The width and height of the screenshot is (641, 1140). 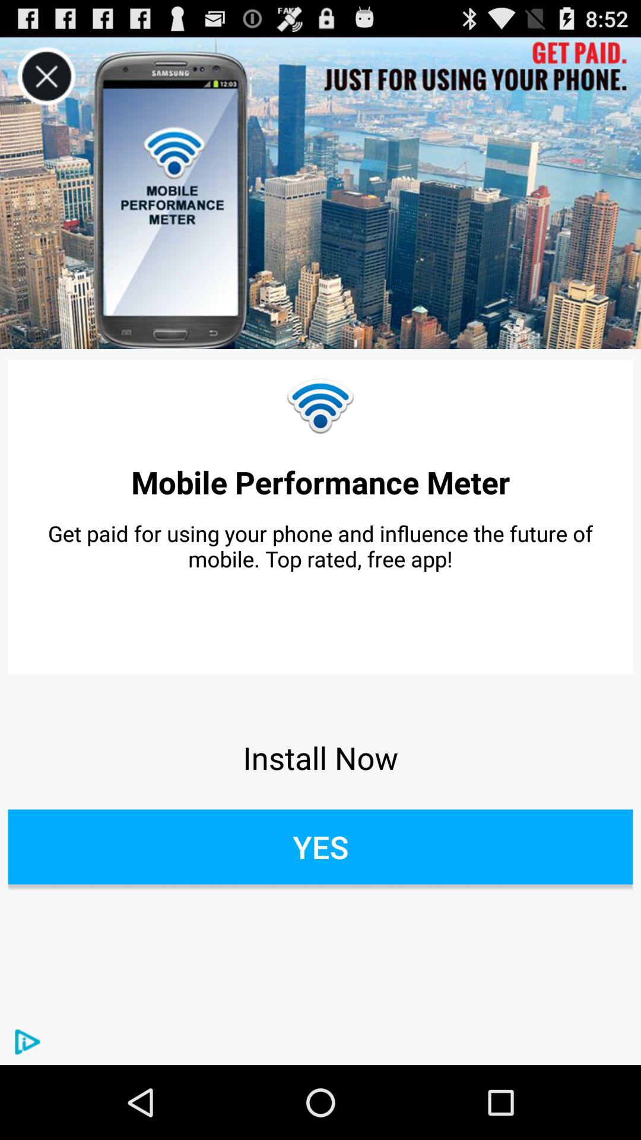 I want to click on open yes button, so click(x=320, y=847).